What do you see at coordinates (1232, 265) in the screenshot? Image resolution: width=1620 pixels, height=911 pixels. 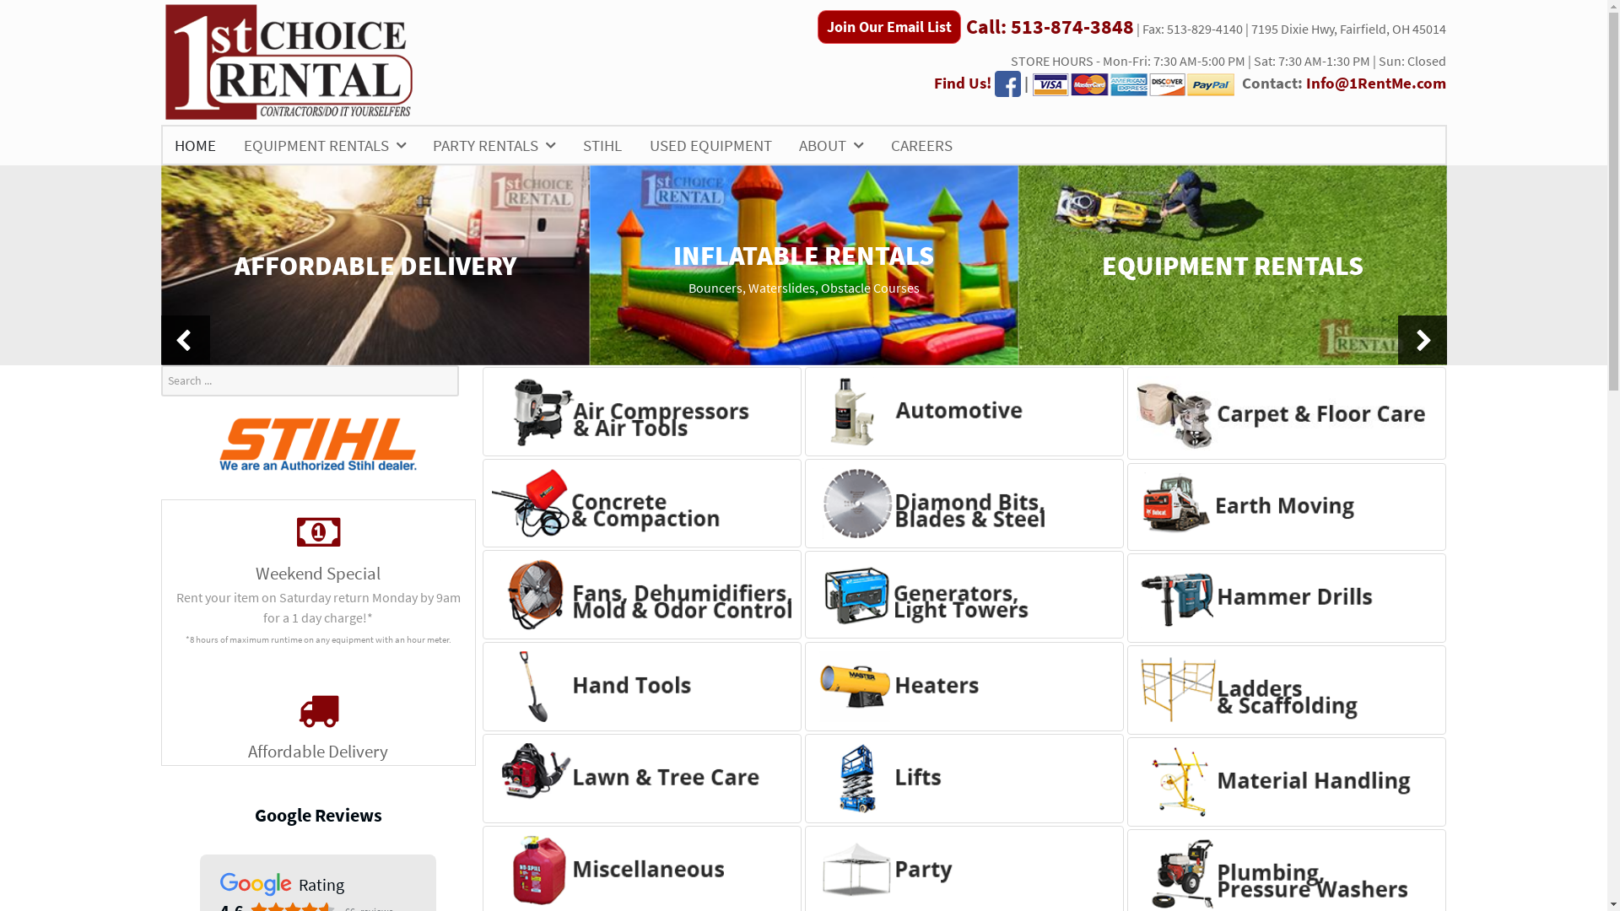 I see `EQUIPMENT RENTALS` at bounding box center [1232, 265].